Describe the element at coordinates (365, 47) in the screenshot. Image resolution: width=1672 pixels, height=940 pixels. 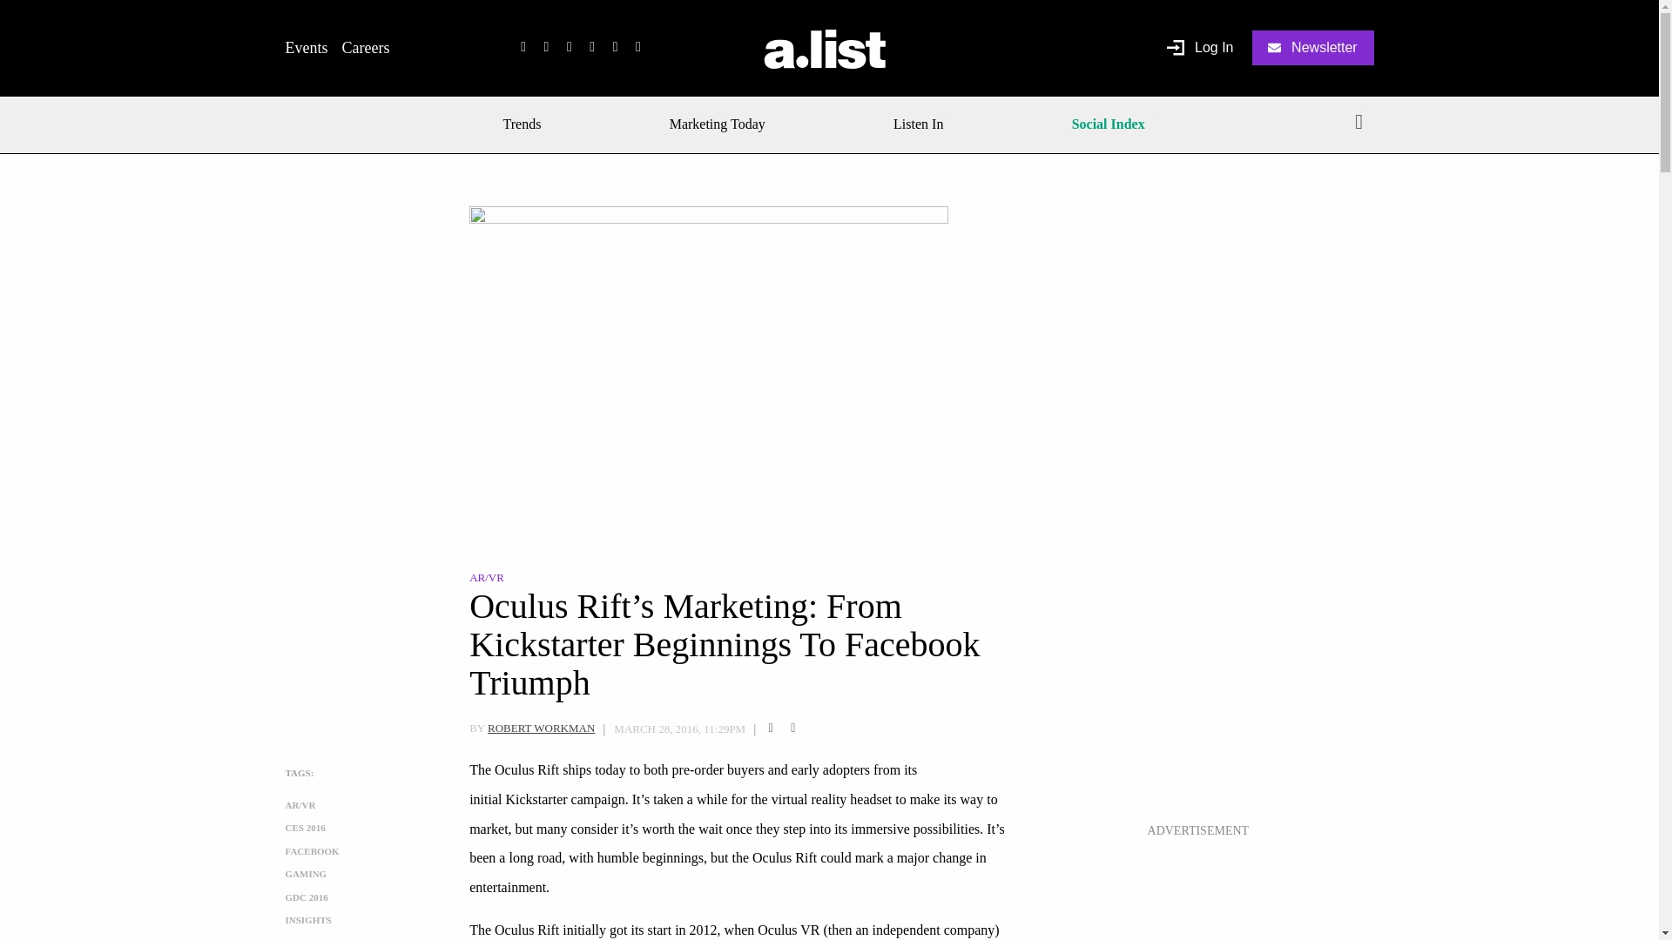
I see `Careers` at that location.